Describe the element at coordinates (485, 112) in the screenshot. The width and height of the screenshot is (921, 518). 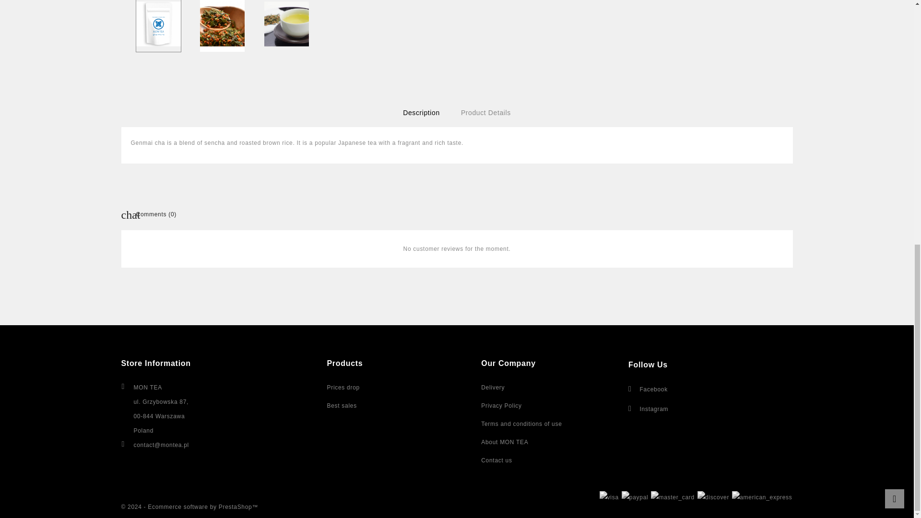
I see `Product Details` at that location.